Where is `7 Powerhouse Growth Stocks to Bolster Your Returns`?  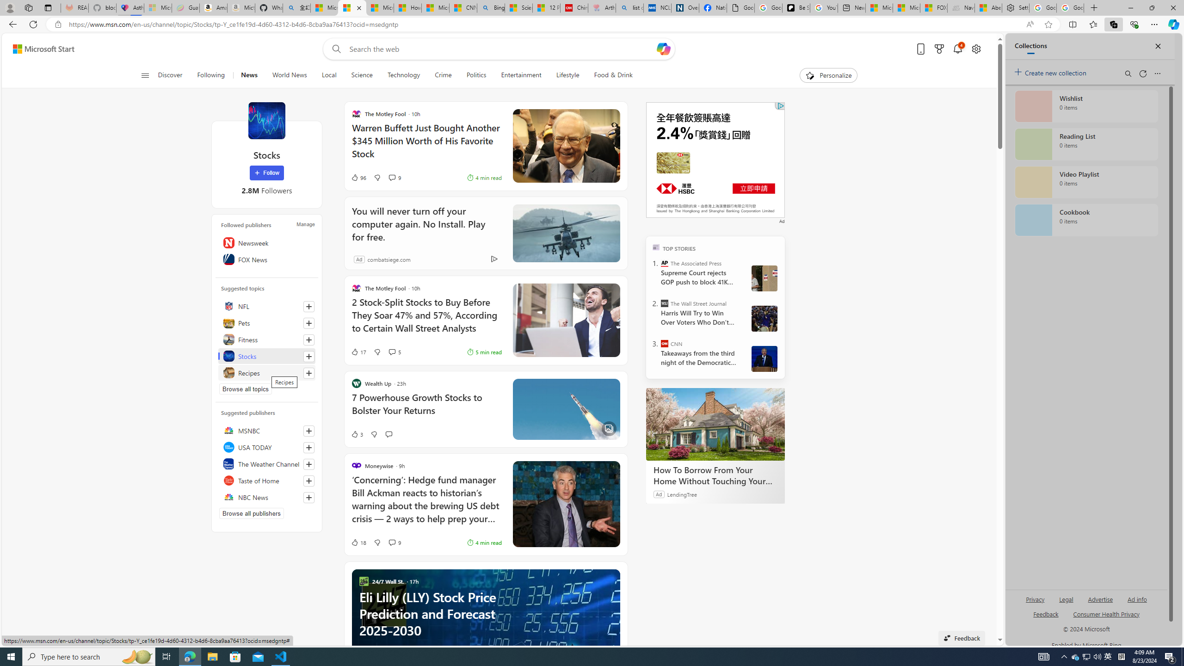 7 Powerhouse Growth Stocks to Bolster Your Returns is located at coordinates (426, 409).